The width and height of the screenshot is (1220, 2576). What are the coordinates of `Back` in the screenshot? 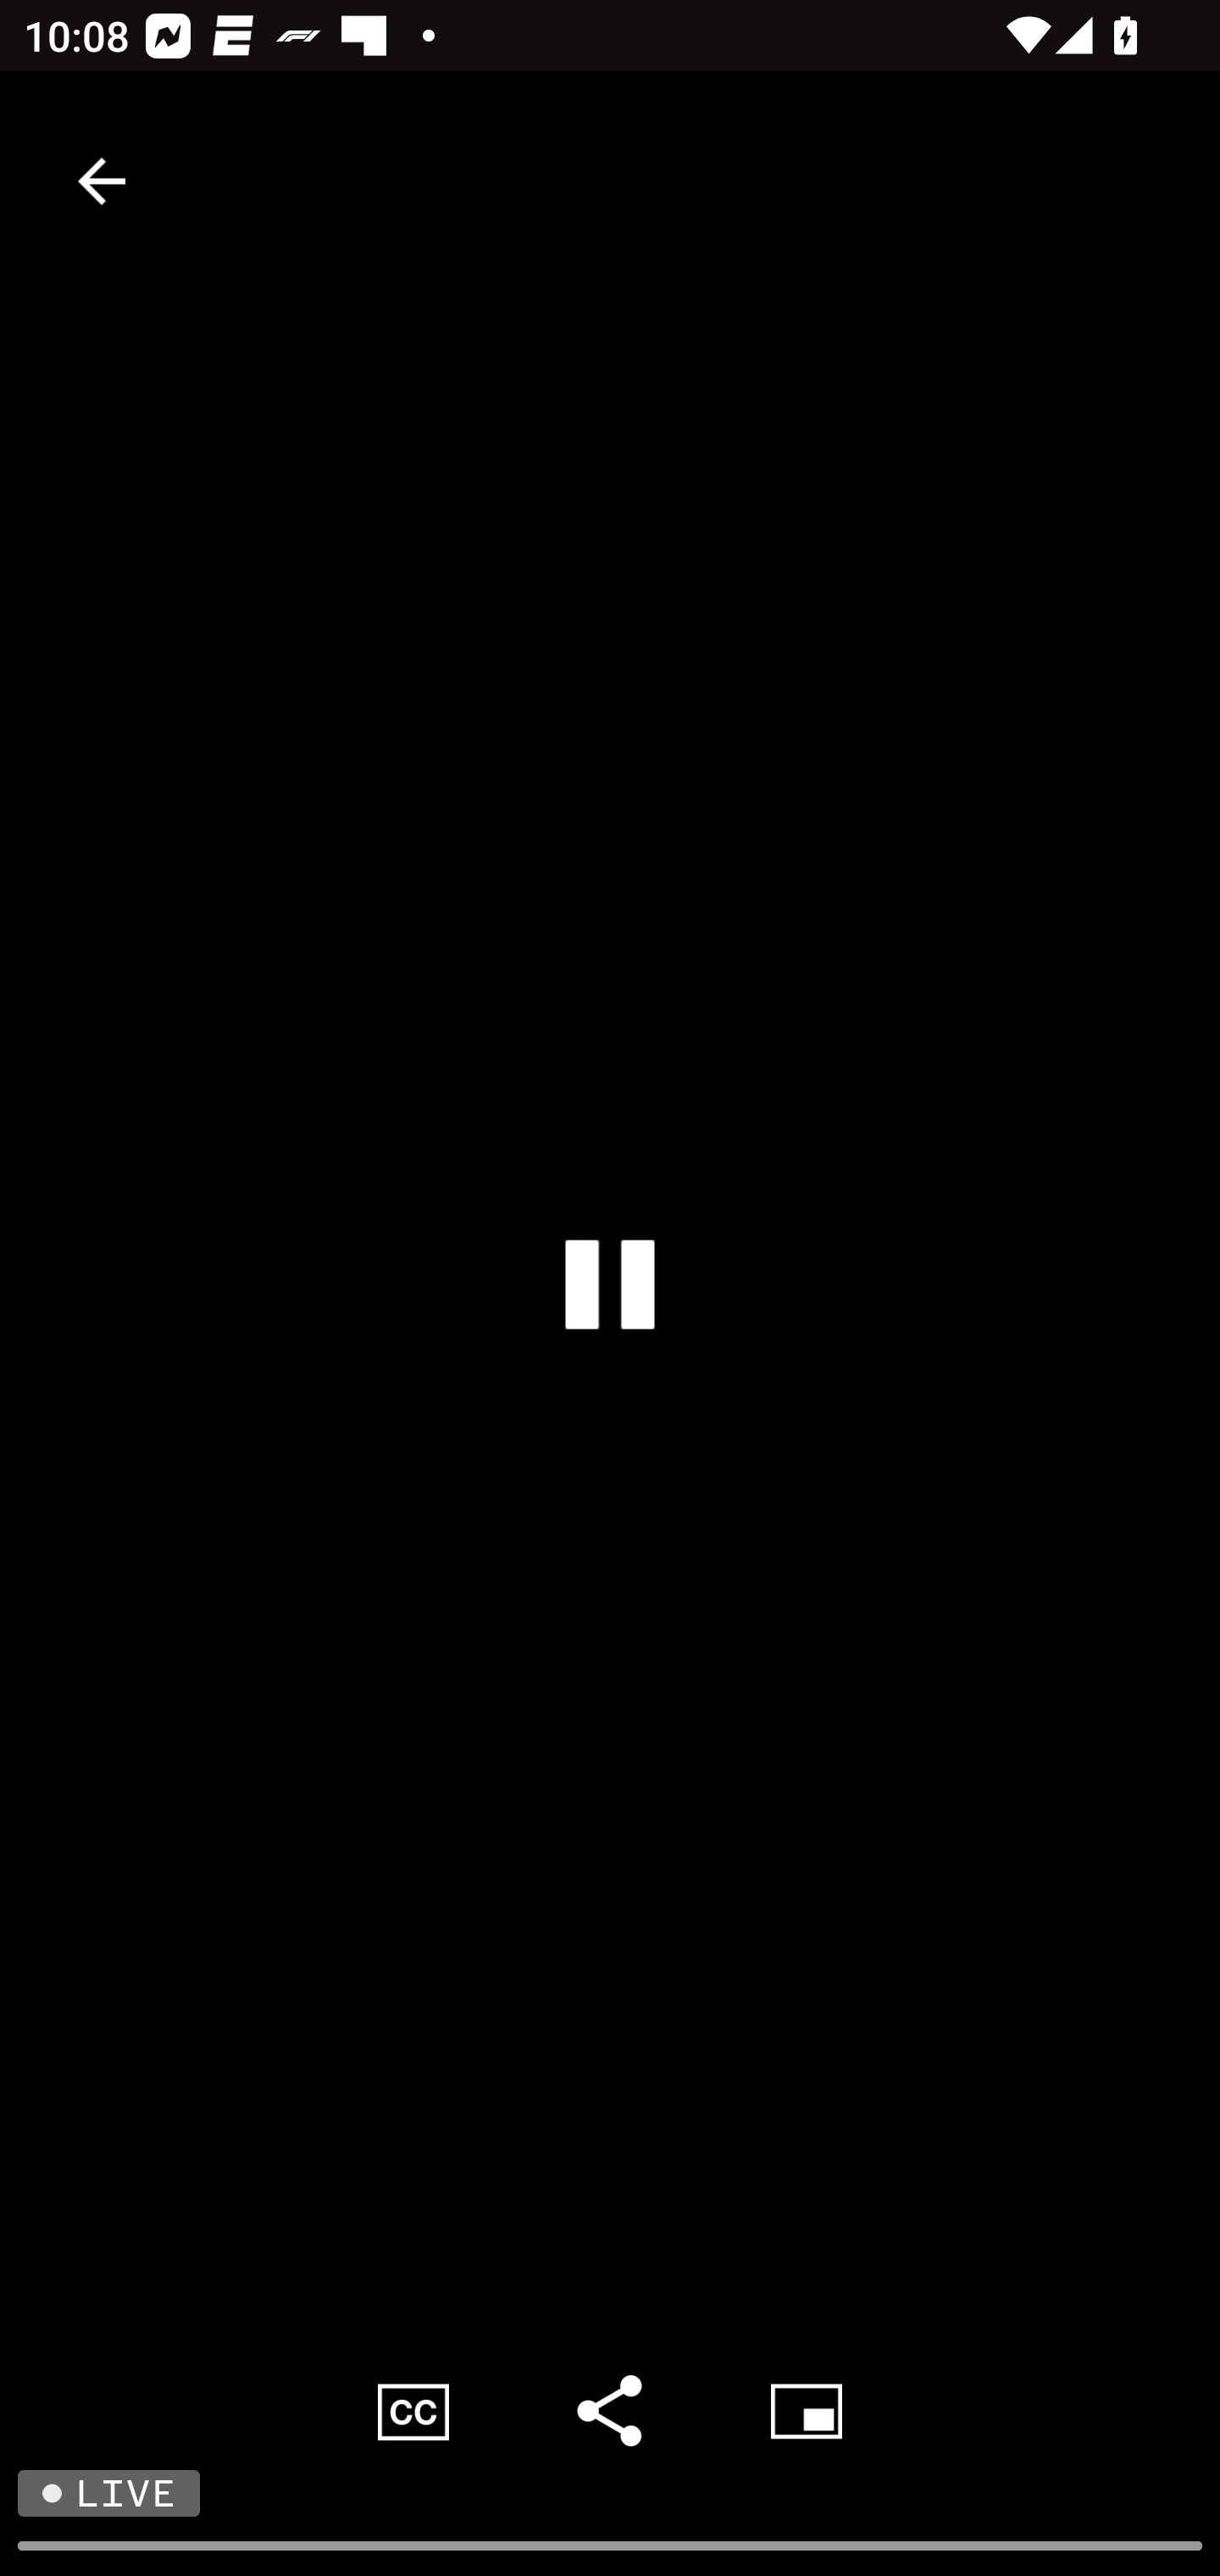 It's located at (102, 181).